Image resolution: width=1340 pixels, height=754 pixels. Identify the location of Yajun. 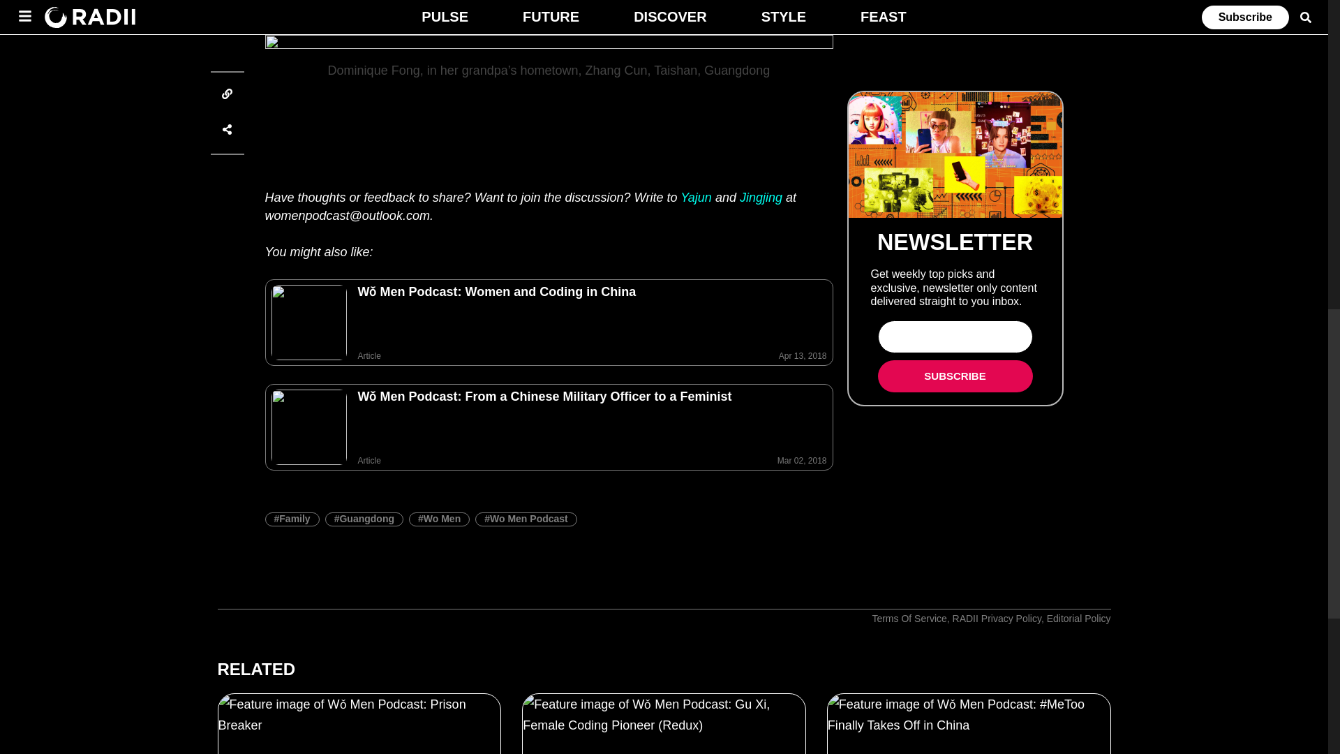
(696, 197).